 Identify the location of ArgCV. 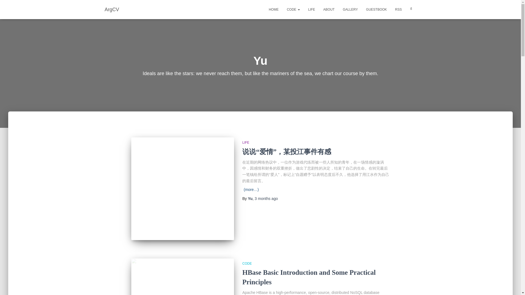
(112, 9).